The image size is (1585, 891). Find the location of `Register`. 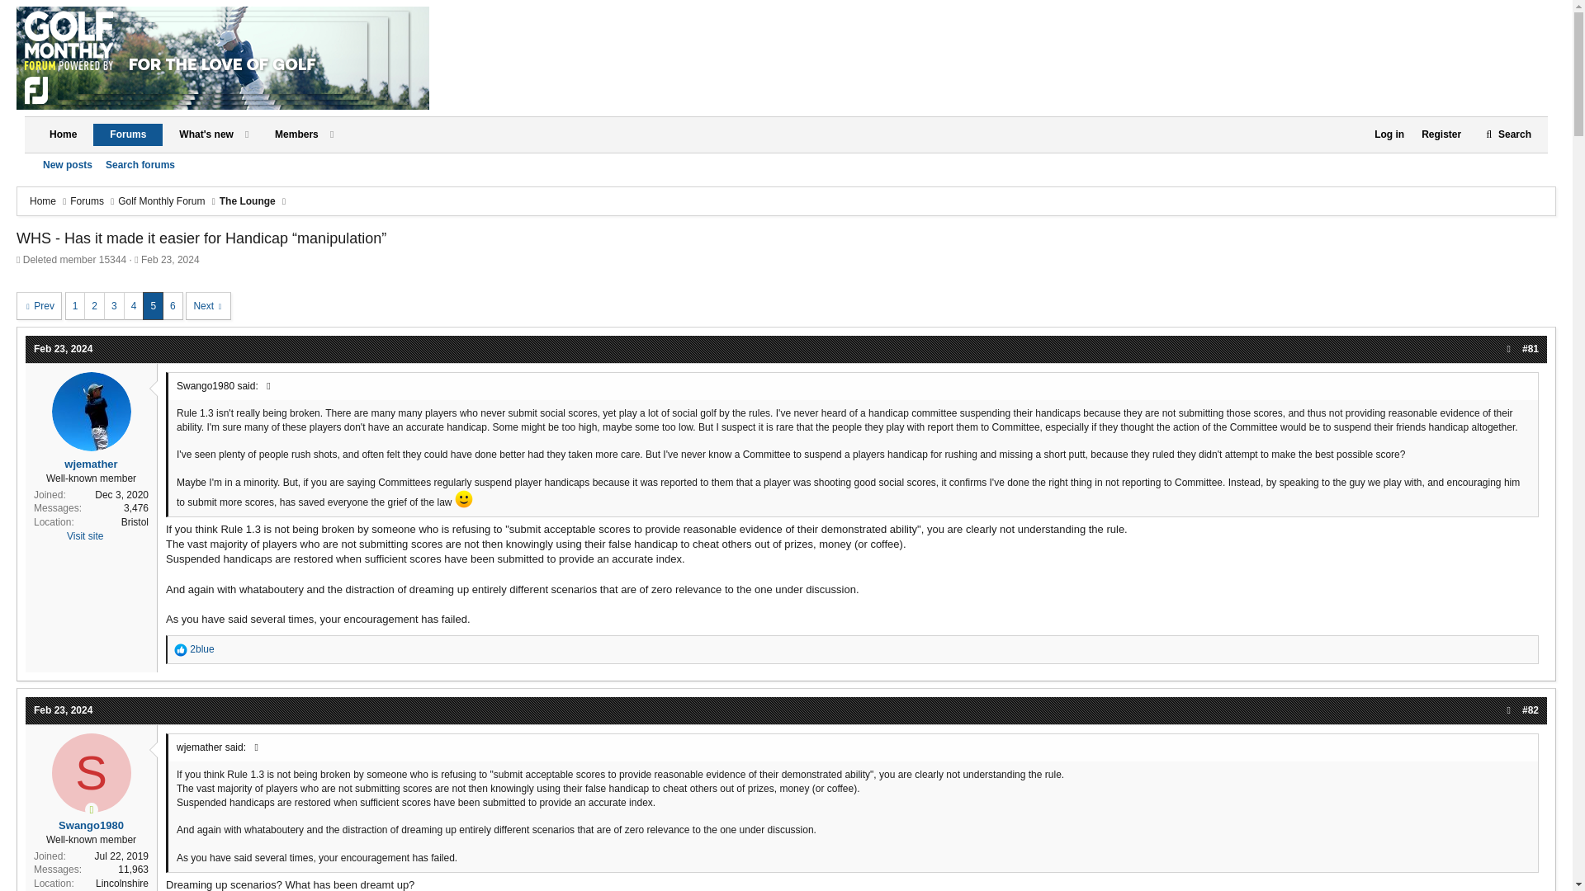

Register is located at coordinates (188, 153).